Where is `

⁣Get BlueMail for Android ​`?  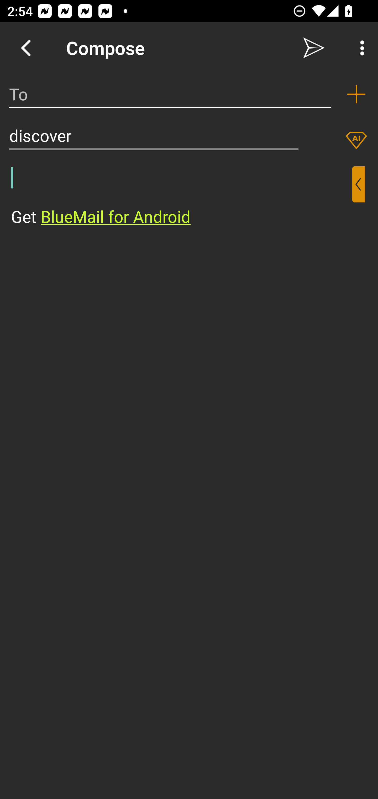


⁣Get BlueMail for Android ​ is located at coordinates (181, 197).